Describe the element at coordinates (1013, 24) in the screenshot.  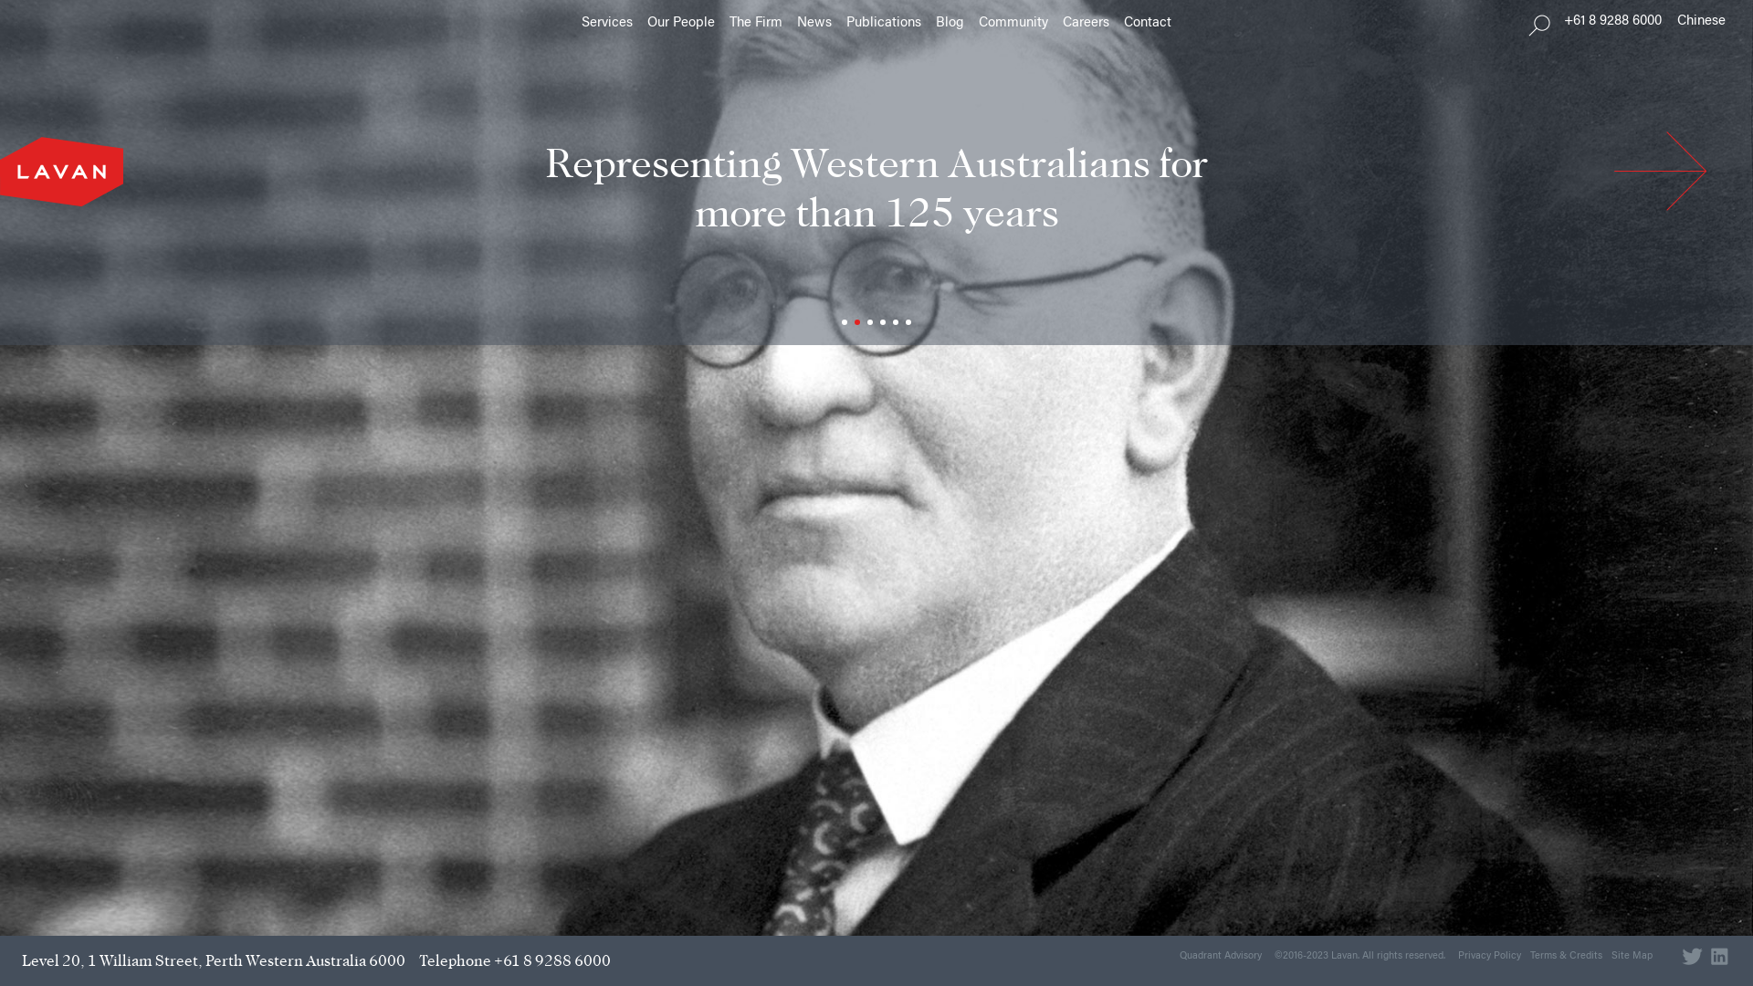
I see `Community` at that location.